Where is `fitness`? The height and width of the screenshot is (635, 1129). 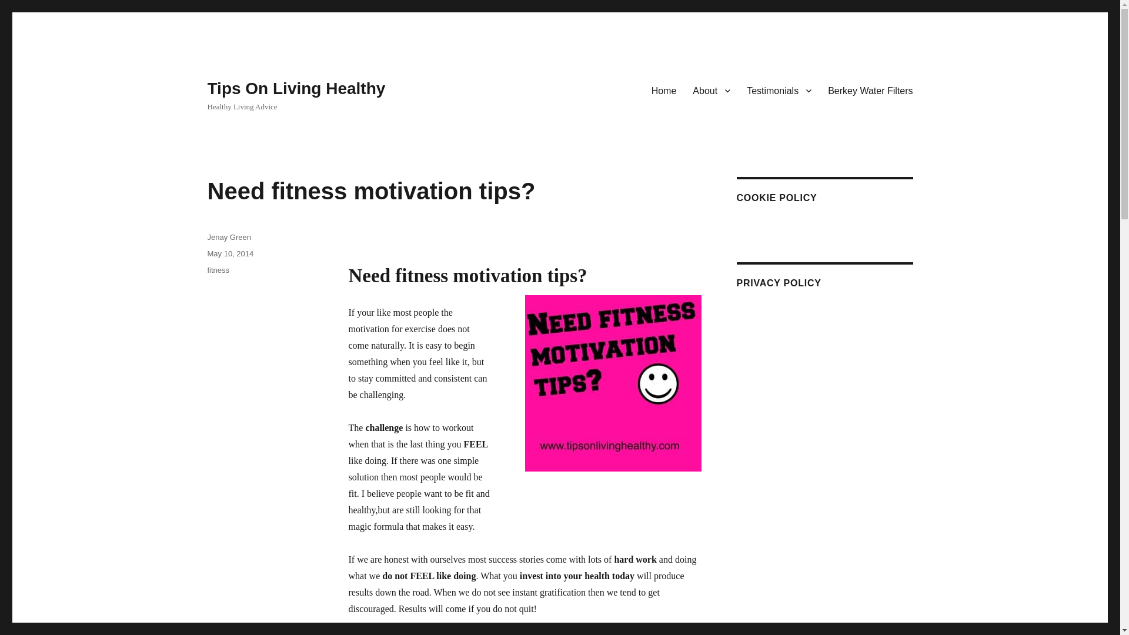
fitness is located at coordinates (218, 270).